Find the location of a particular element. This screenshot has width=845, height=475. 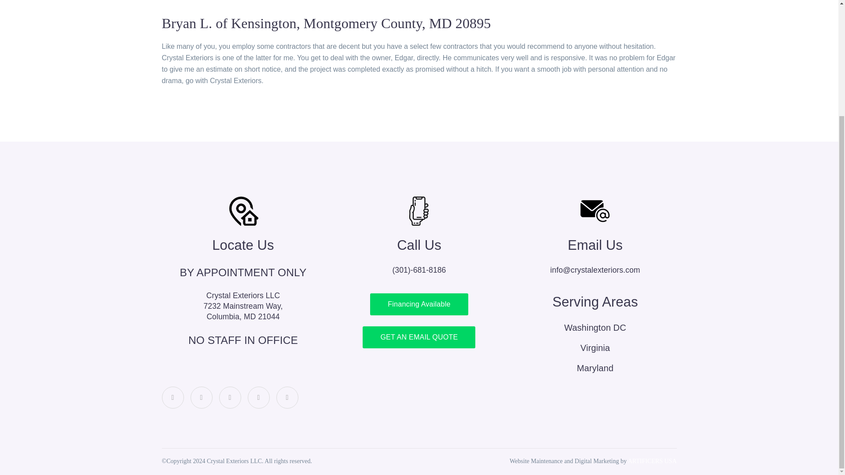

twitter is located at coordinates (652, 461).